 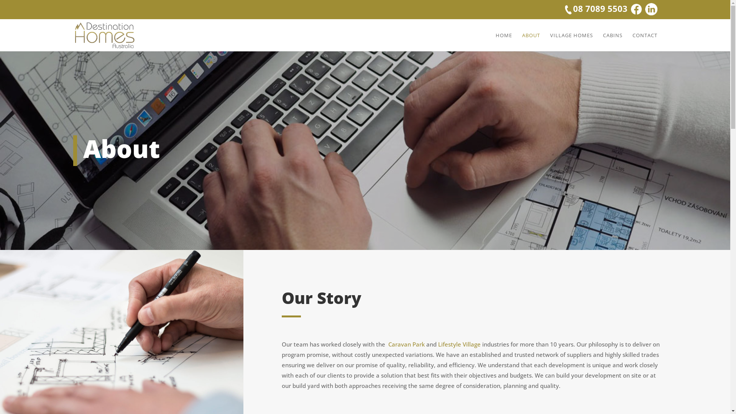 I want to click on CABINS, so click(x=613, y=42).